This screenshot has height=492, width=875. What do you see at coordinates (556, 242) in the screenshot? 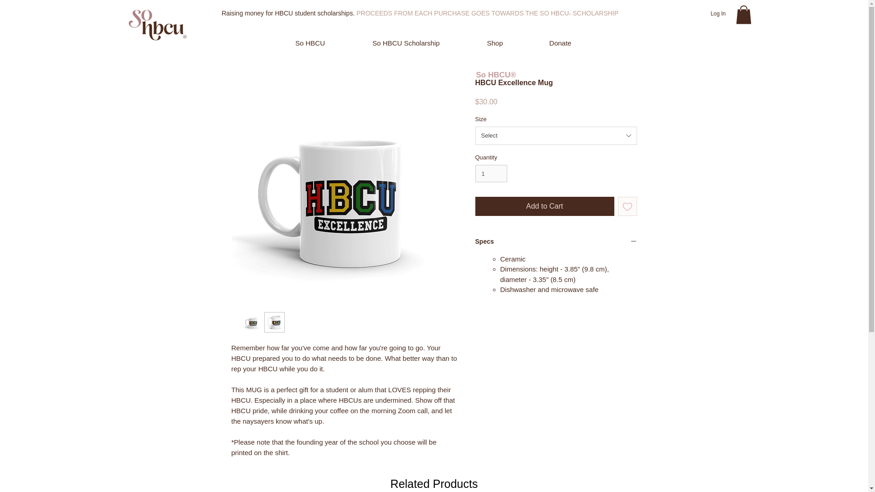
I see `Specs` at bounding box center [556, 242].